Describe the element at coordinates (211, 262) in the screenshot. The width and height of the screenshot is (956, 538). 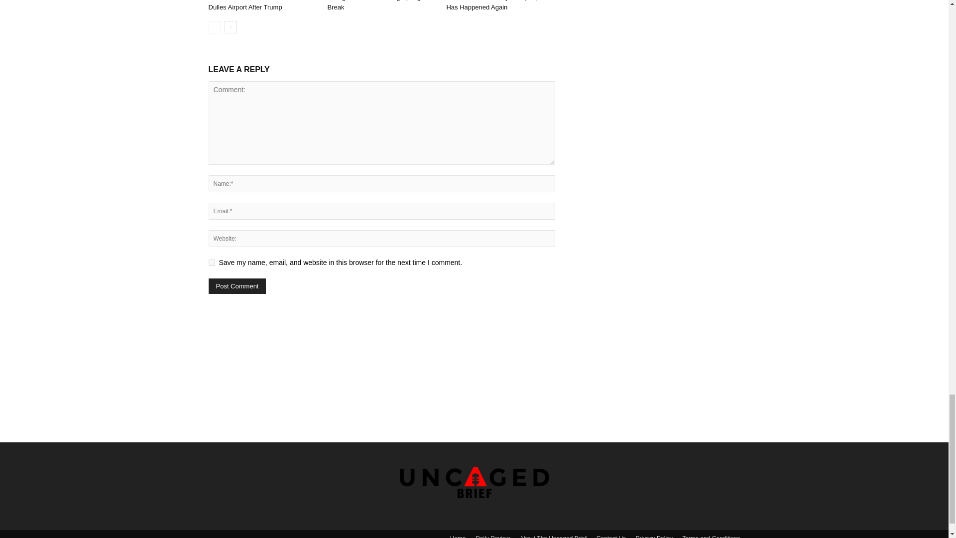
I see `yes` at that location.